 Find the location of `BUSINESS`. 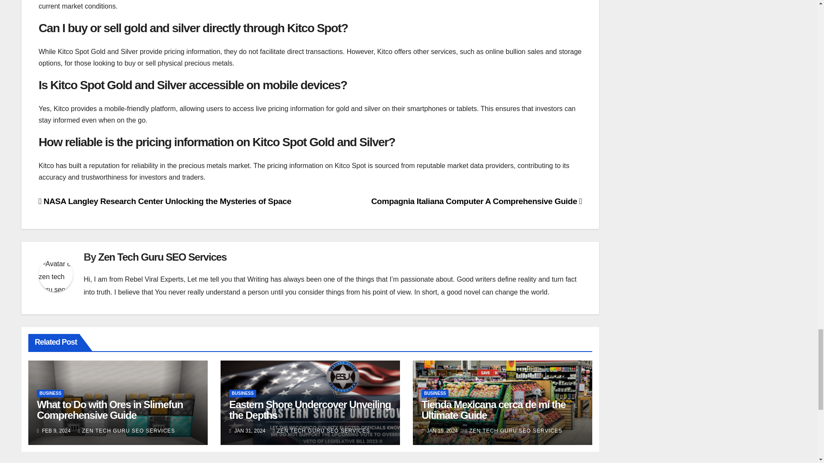

BUSINESS is located at coordinates (434, 394).